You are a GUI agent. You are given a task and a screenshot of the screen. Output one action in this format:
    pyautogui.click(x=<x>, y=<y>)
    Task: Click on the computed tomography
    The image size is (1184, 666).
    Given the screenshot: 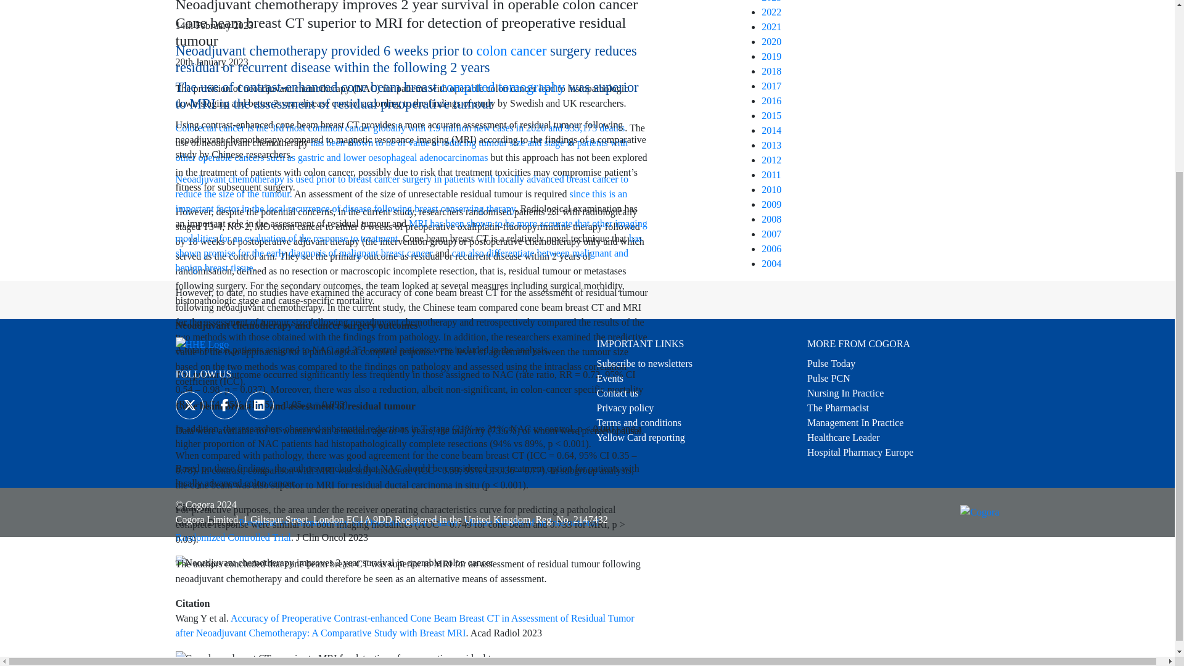 What is the action you would take?
    pyautogui.click(x=504, y=87)
    